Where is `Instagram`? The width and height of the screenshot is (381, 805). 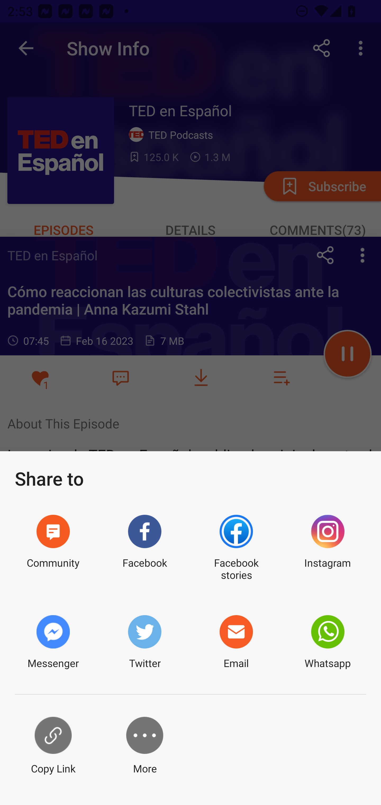
Instagram is located at coordinates (328, 548).